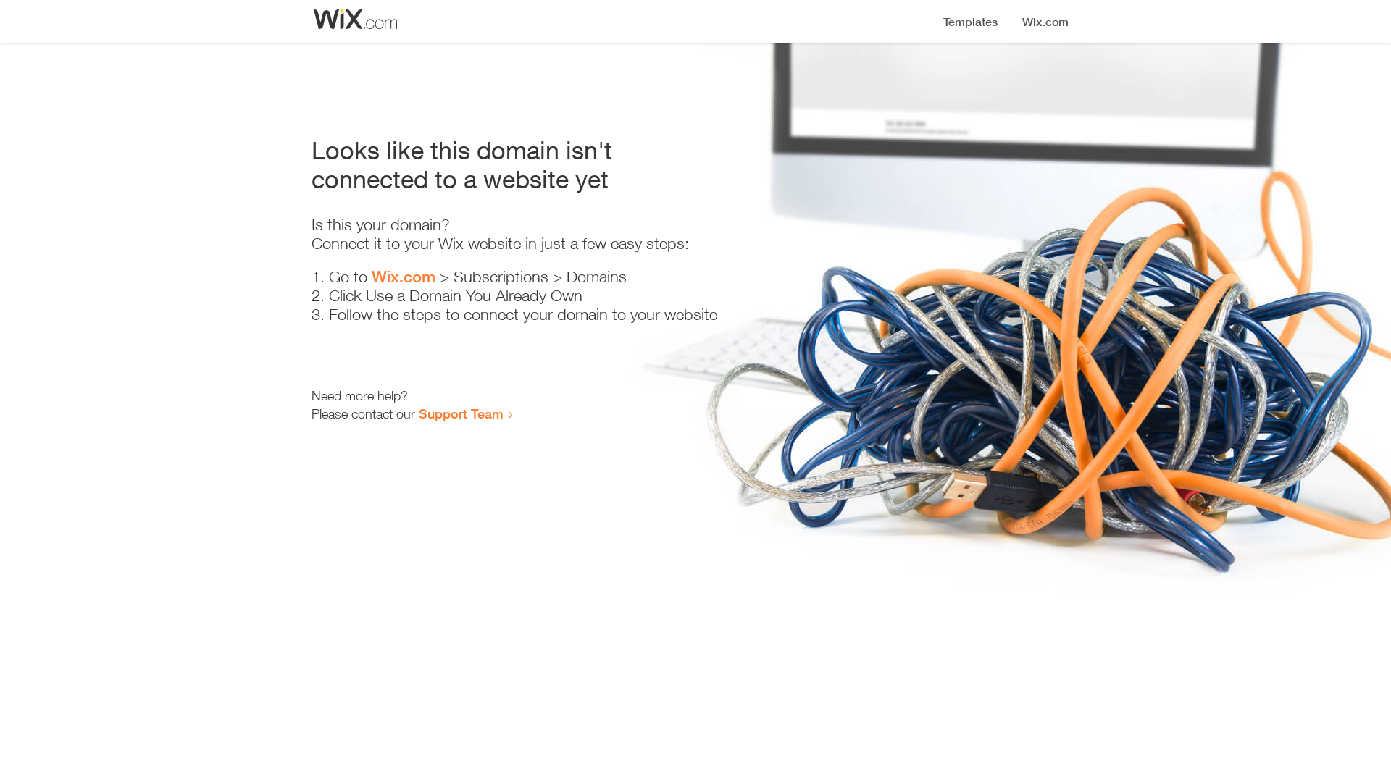  I want to click on Wix.com, so click(404, 277).